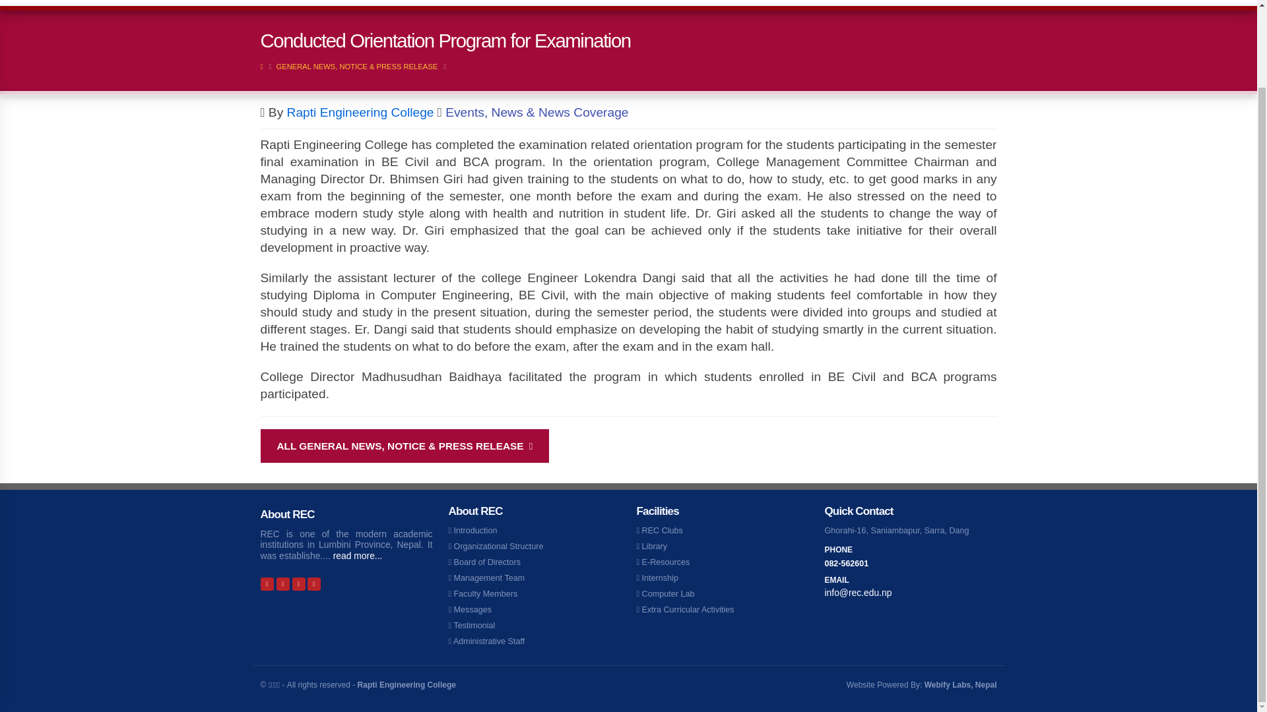 This screenshot has width=1267, height=712. Describe the element at coordinates (504, 3) in the screenshot. I see `About REC` at that location.